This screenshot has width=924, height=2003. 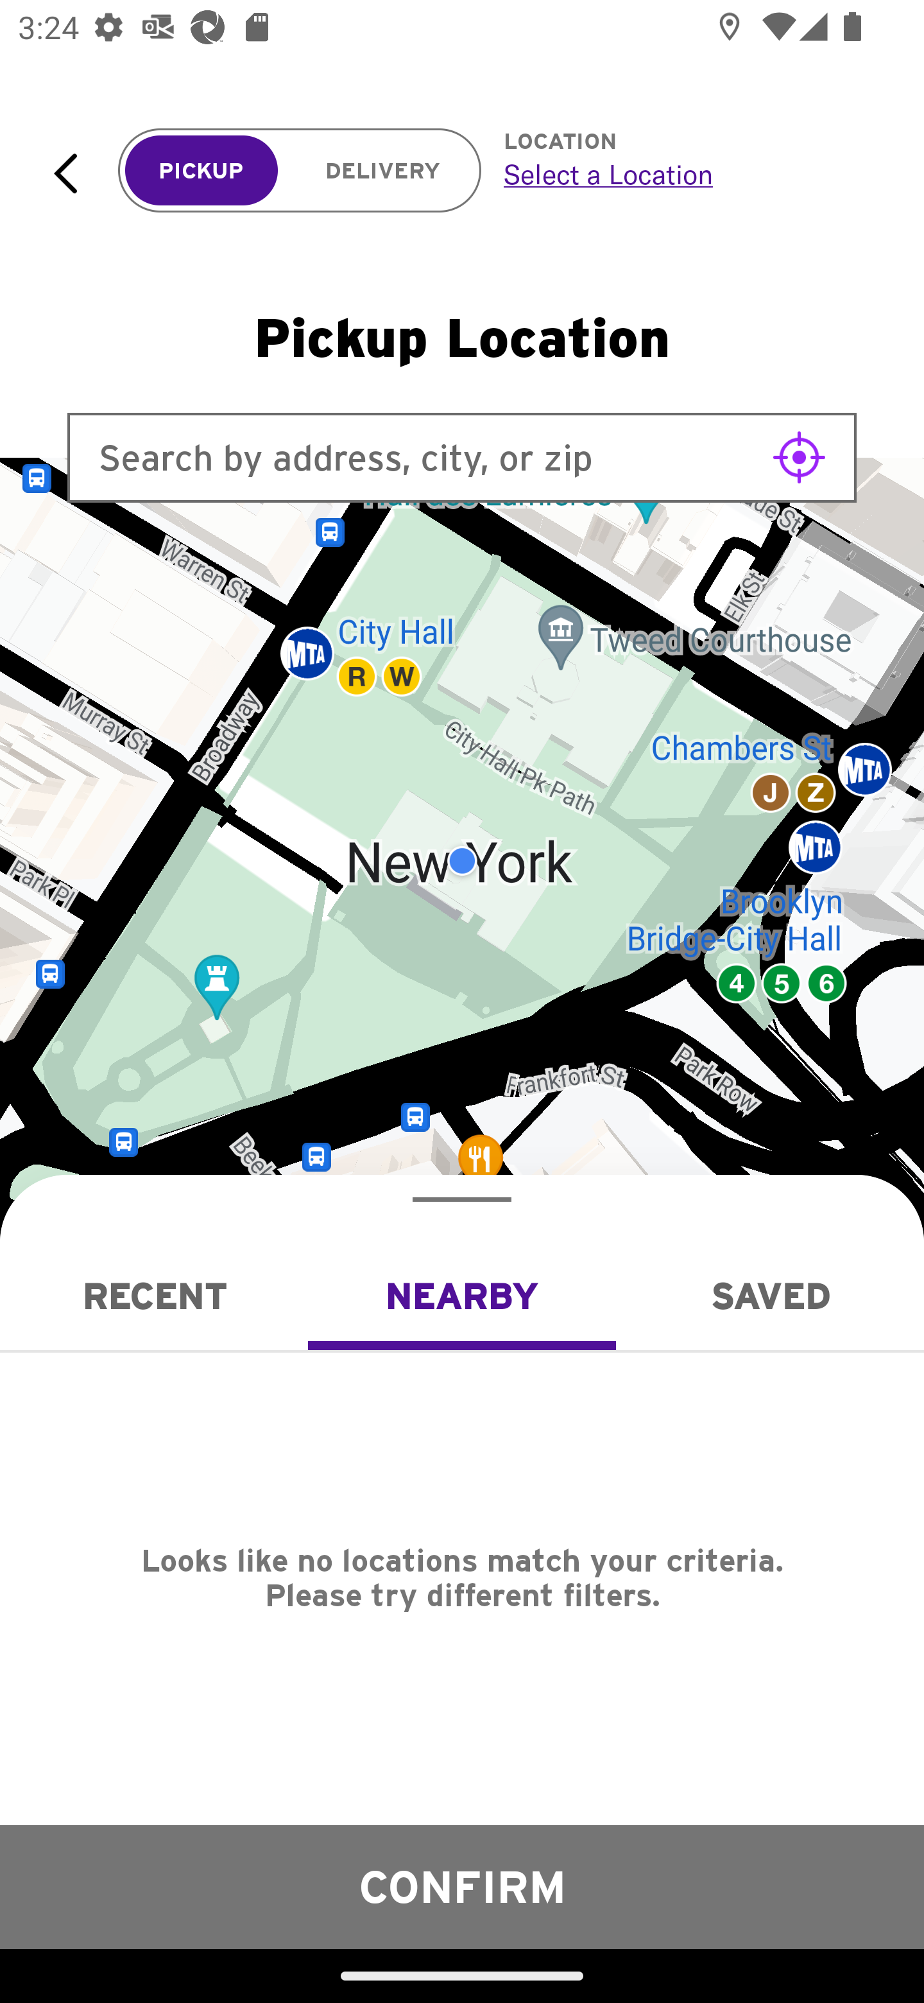 I want to click on Search by address, city, or zip, so click(x=462, y=457).